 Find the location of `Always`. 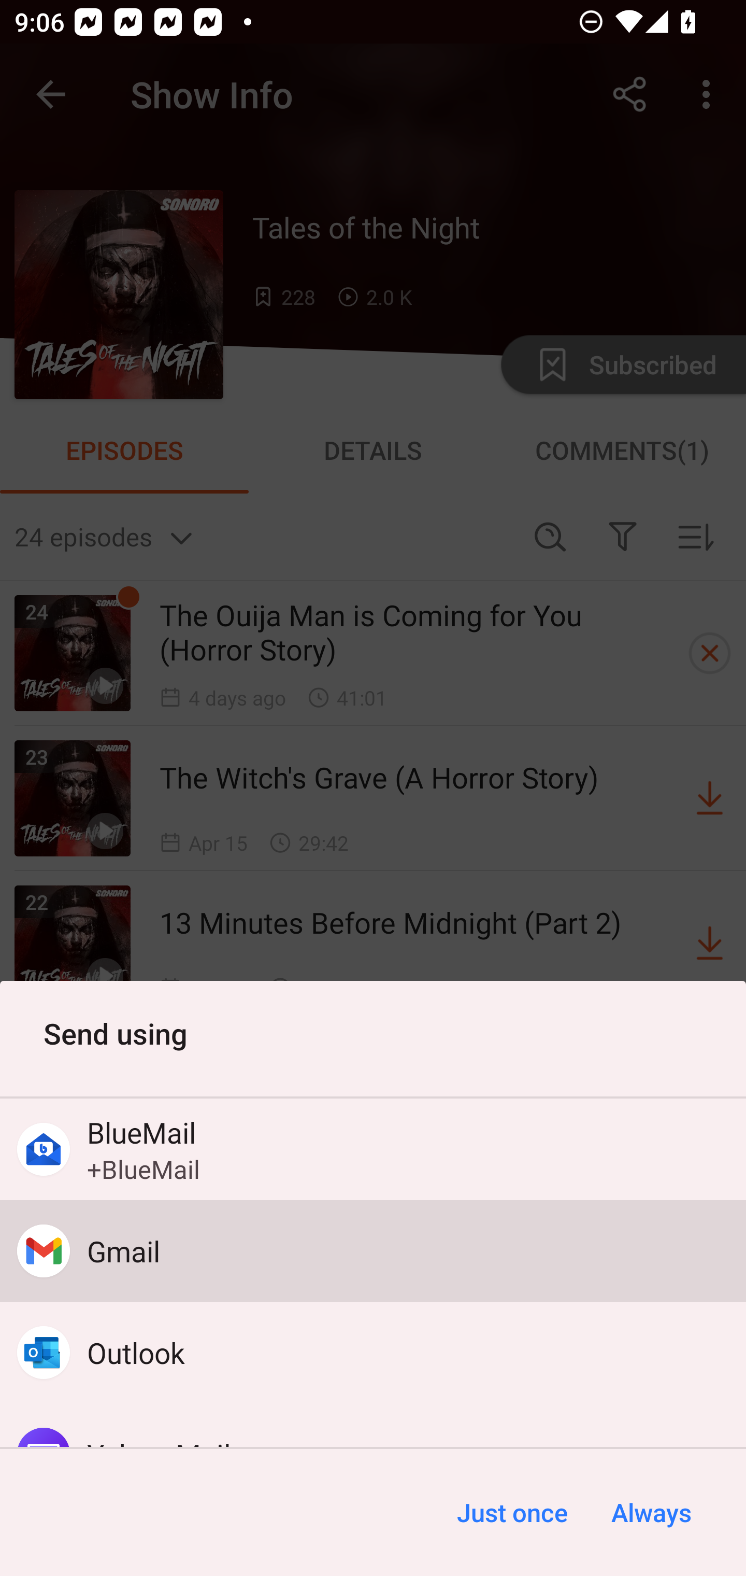

Always is located at coordinates (651, 1513).